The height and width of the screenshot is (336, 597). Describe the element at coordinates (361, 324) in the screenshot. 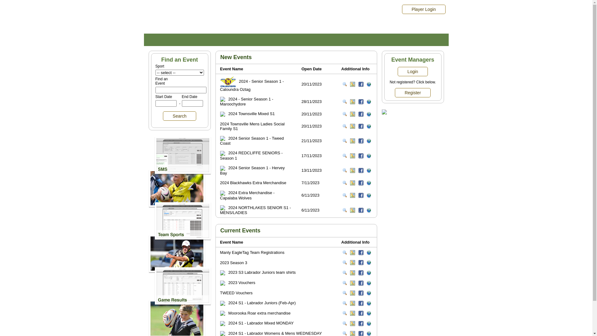

I see `Follow on facebook` at that location.